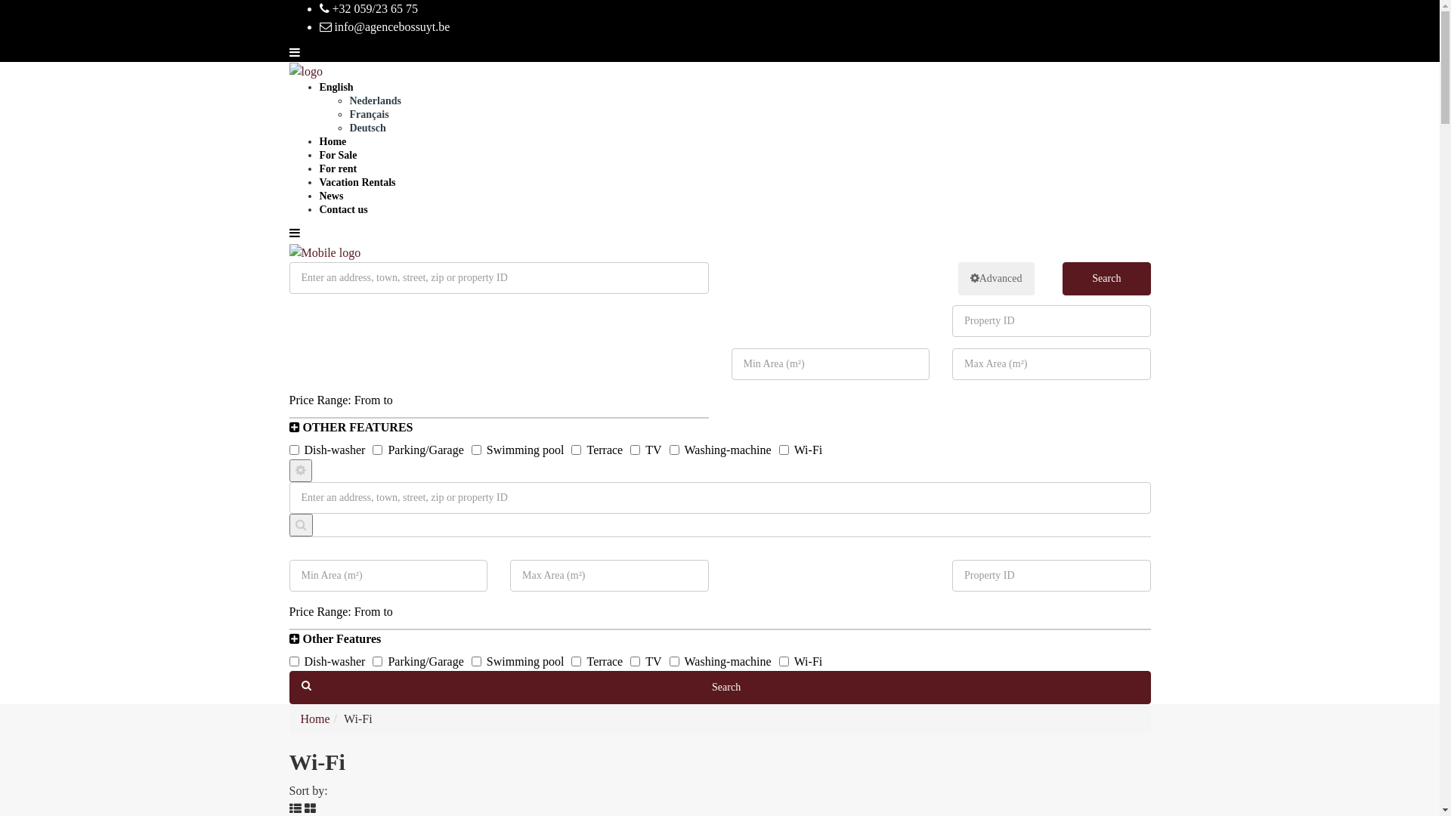 This screenshot has height=816, width=1451. What do you see at coordinates (719, 688) in the screenshot?
I see `Search` at bounding box center [719, 688].